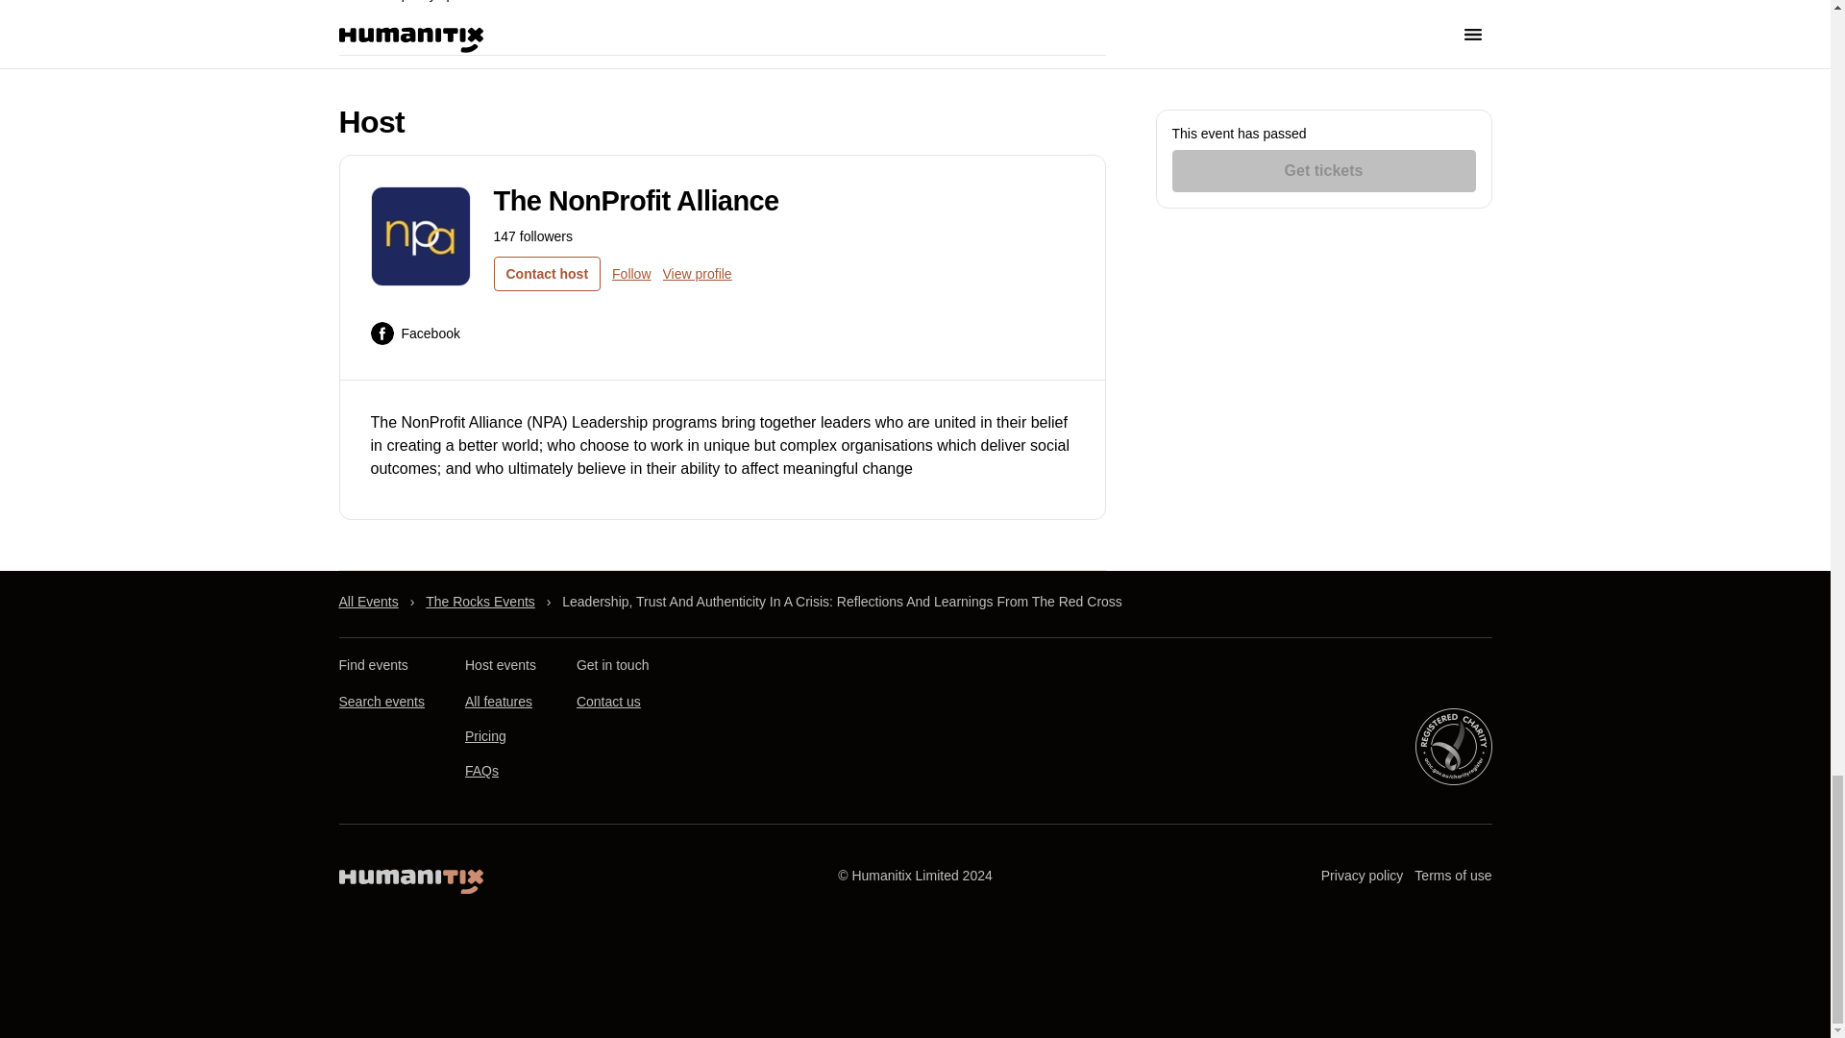  What do you see at coordinates (381, 702) in the screenshot?
I see `Search events` at bounding box center [381, 702].